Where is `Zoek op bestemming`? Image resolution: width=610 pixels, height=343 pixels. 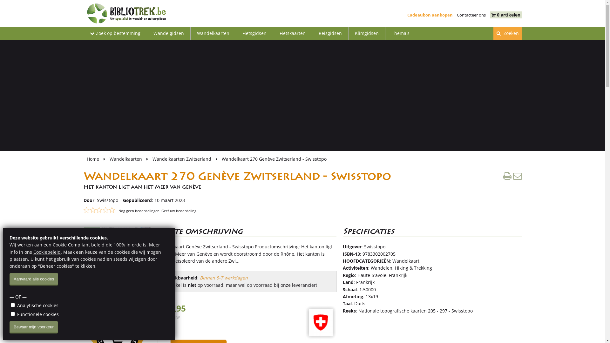 Zoek op bestemming is located at coordinates (115, 33).